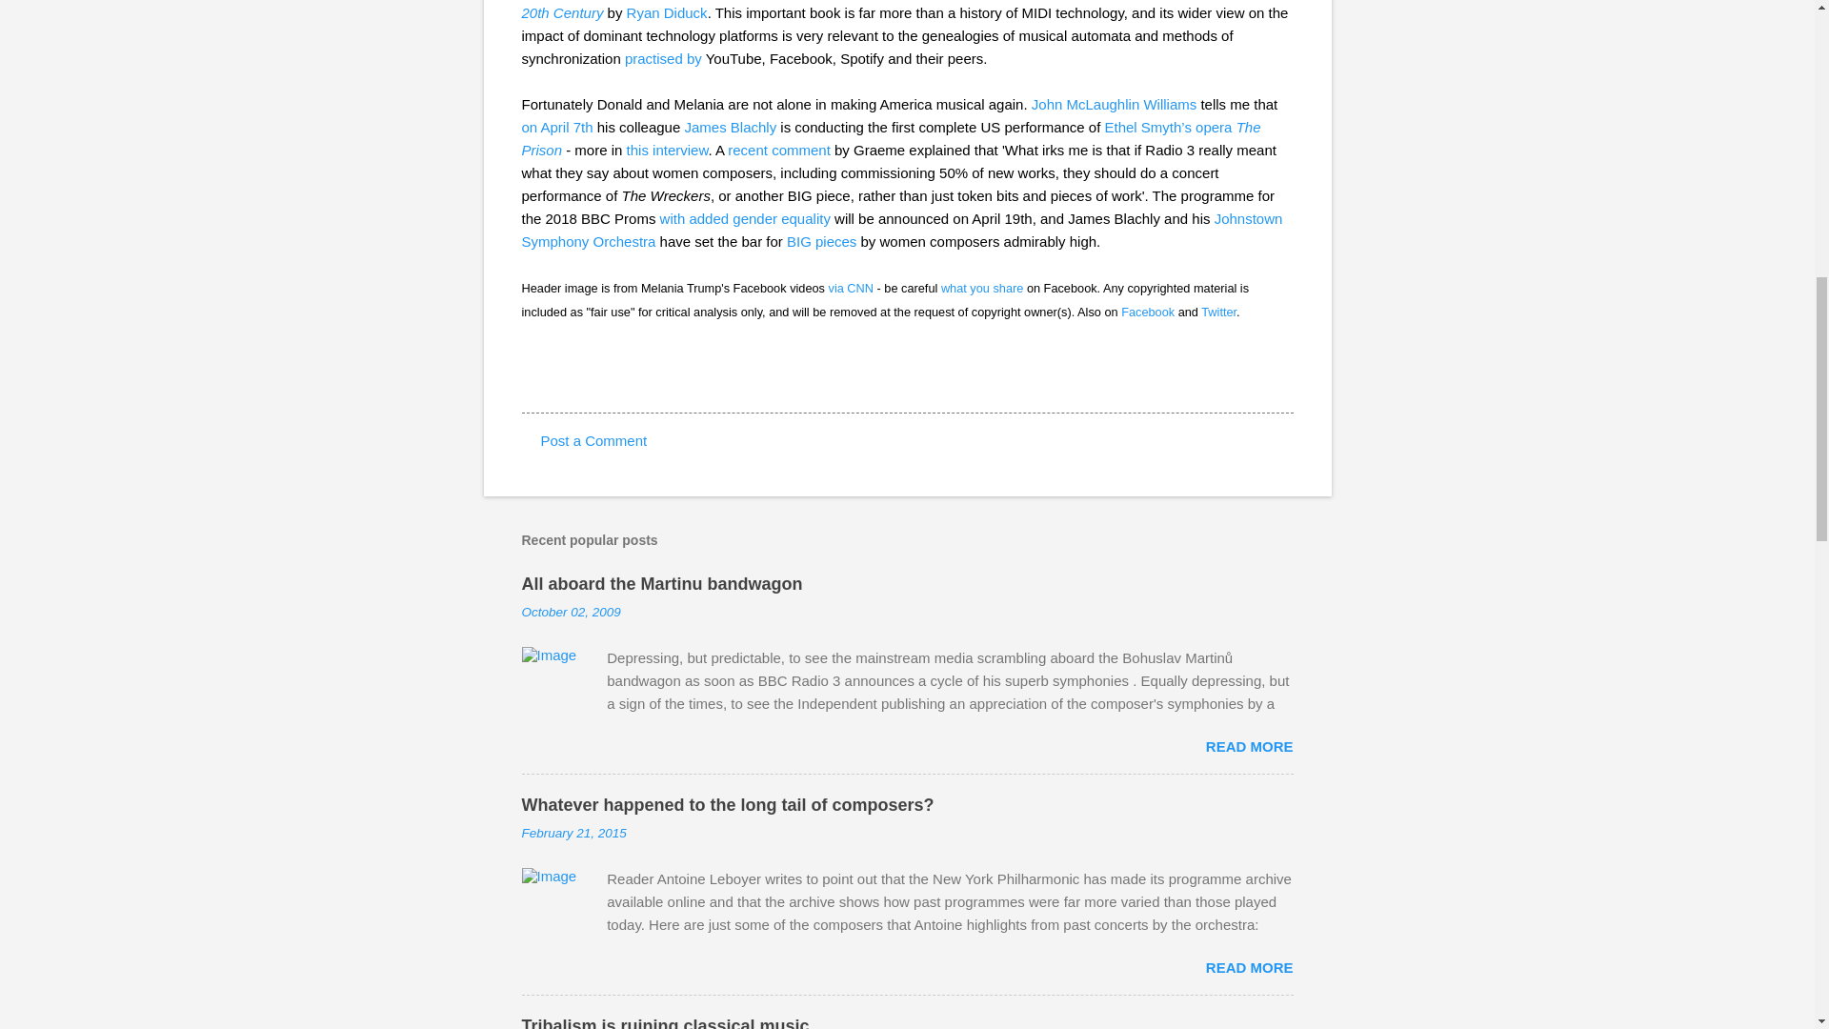 The height and width of the screenshot is (1029, 1829). Describe the element at coordinates (661, 583) in the screenshot. I see `All aboard the Martinu bandwagon` at that location.